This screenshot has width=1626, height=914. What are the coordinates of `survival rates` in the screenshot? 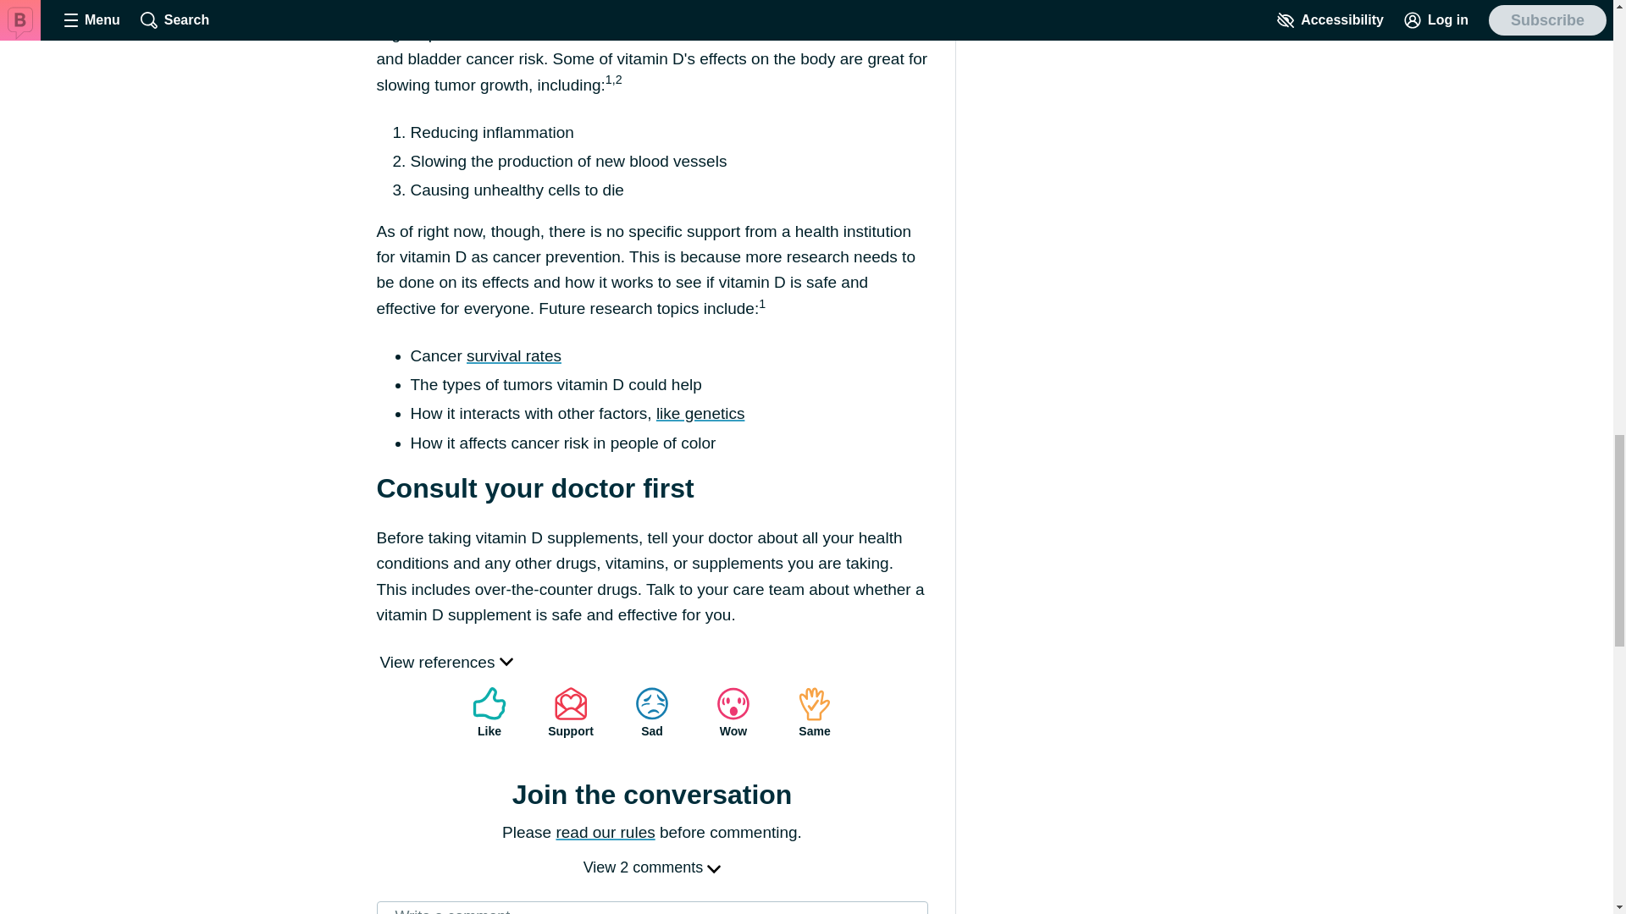 It's located at (513, 355).